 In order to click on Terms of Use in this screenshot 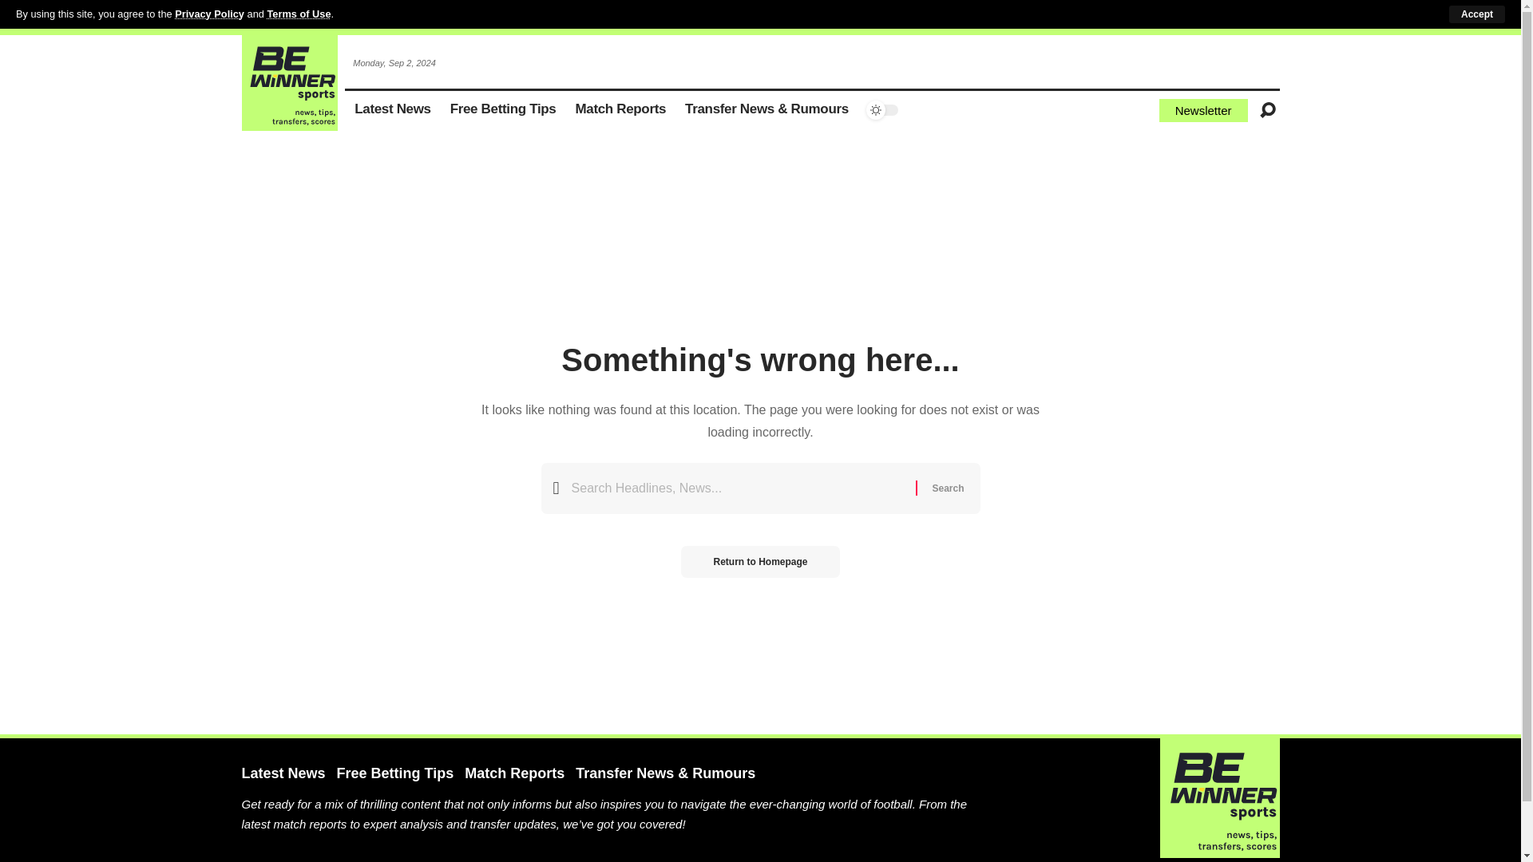, I will do `click(299, 13)`.